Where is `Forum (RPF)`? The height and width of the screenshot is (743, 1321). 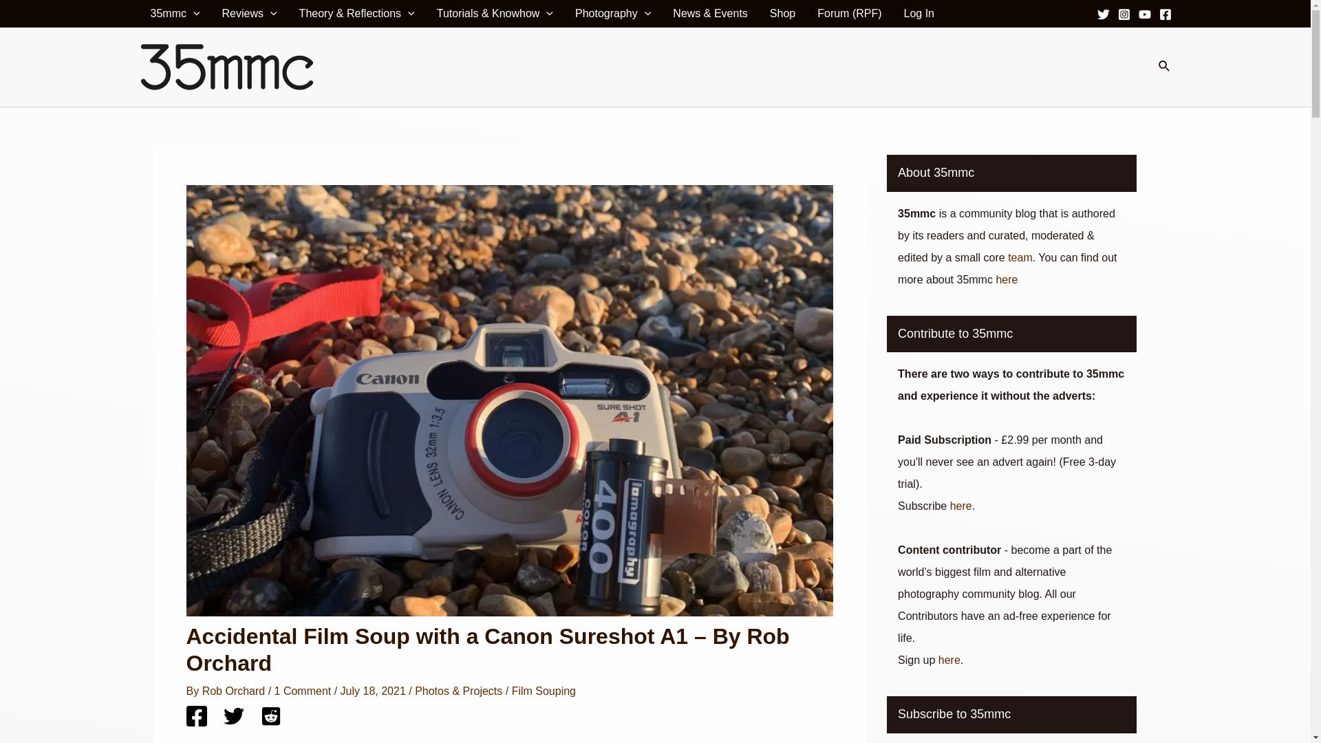 Forum (RPF) is located at coordinates (849, 14).